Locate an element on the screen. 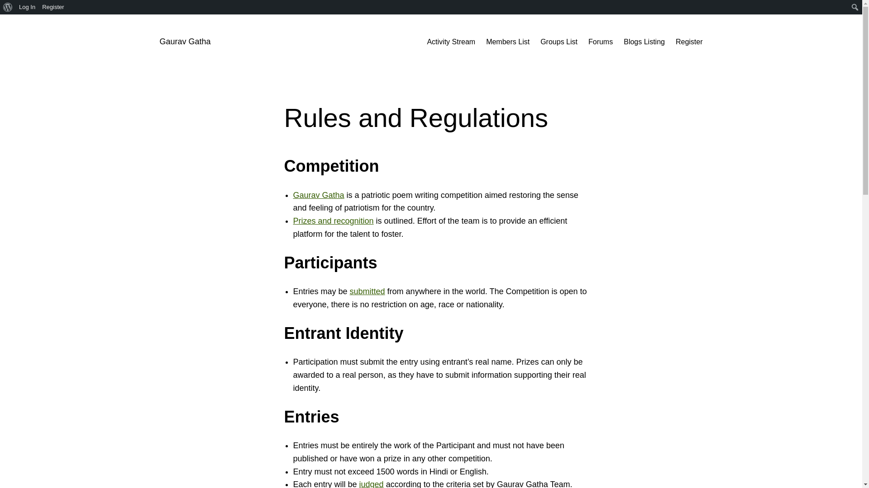  Gaurav Gatha is located at coordinates (319, 195).